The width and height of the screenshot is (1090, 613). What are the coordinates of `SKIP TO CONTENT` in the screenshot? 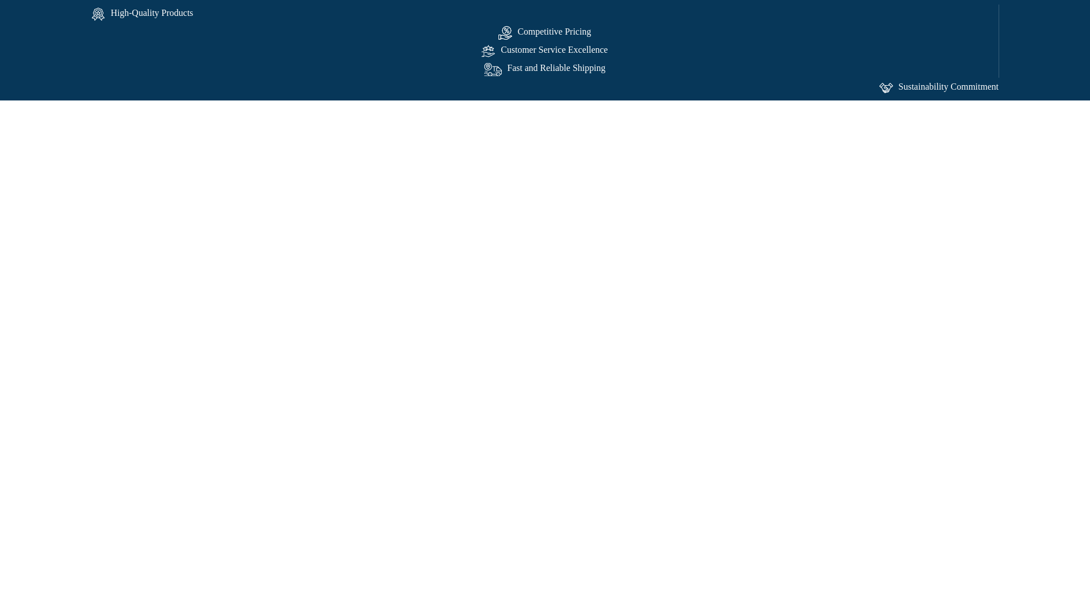 It's located at (34, 12).